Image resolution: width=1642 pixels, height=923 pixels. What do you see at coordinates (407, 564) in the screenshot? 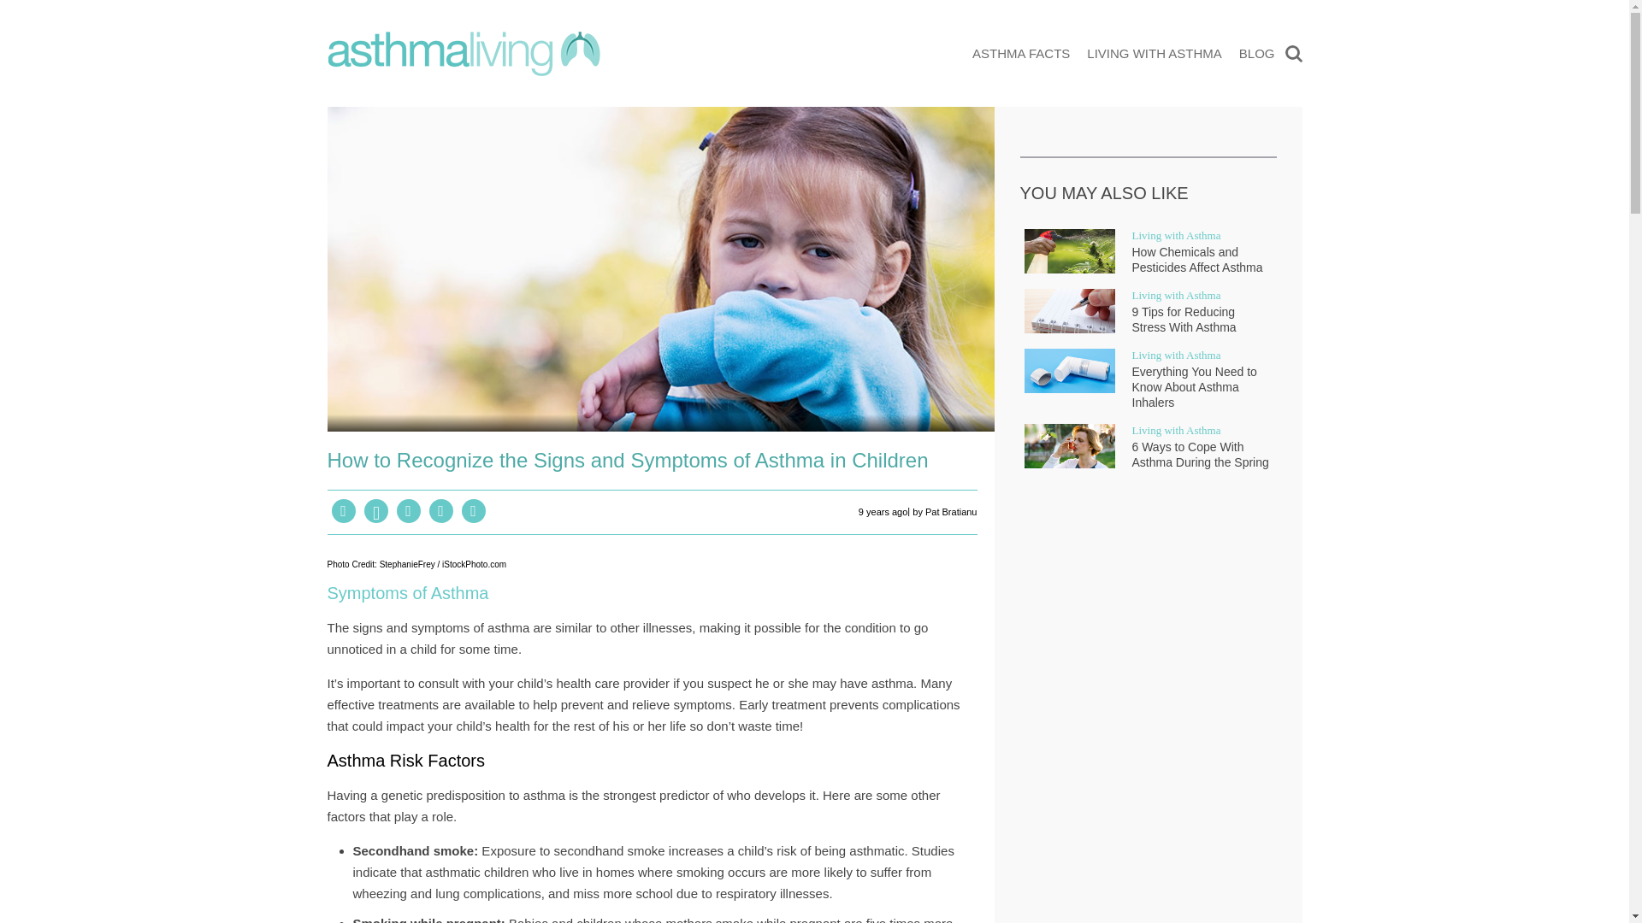
I see `StephanieFrey` at bounding box center [407, 564].